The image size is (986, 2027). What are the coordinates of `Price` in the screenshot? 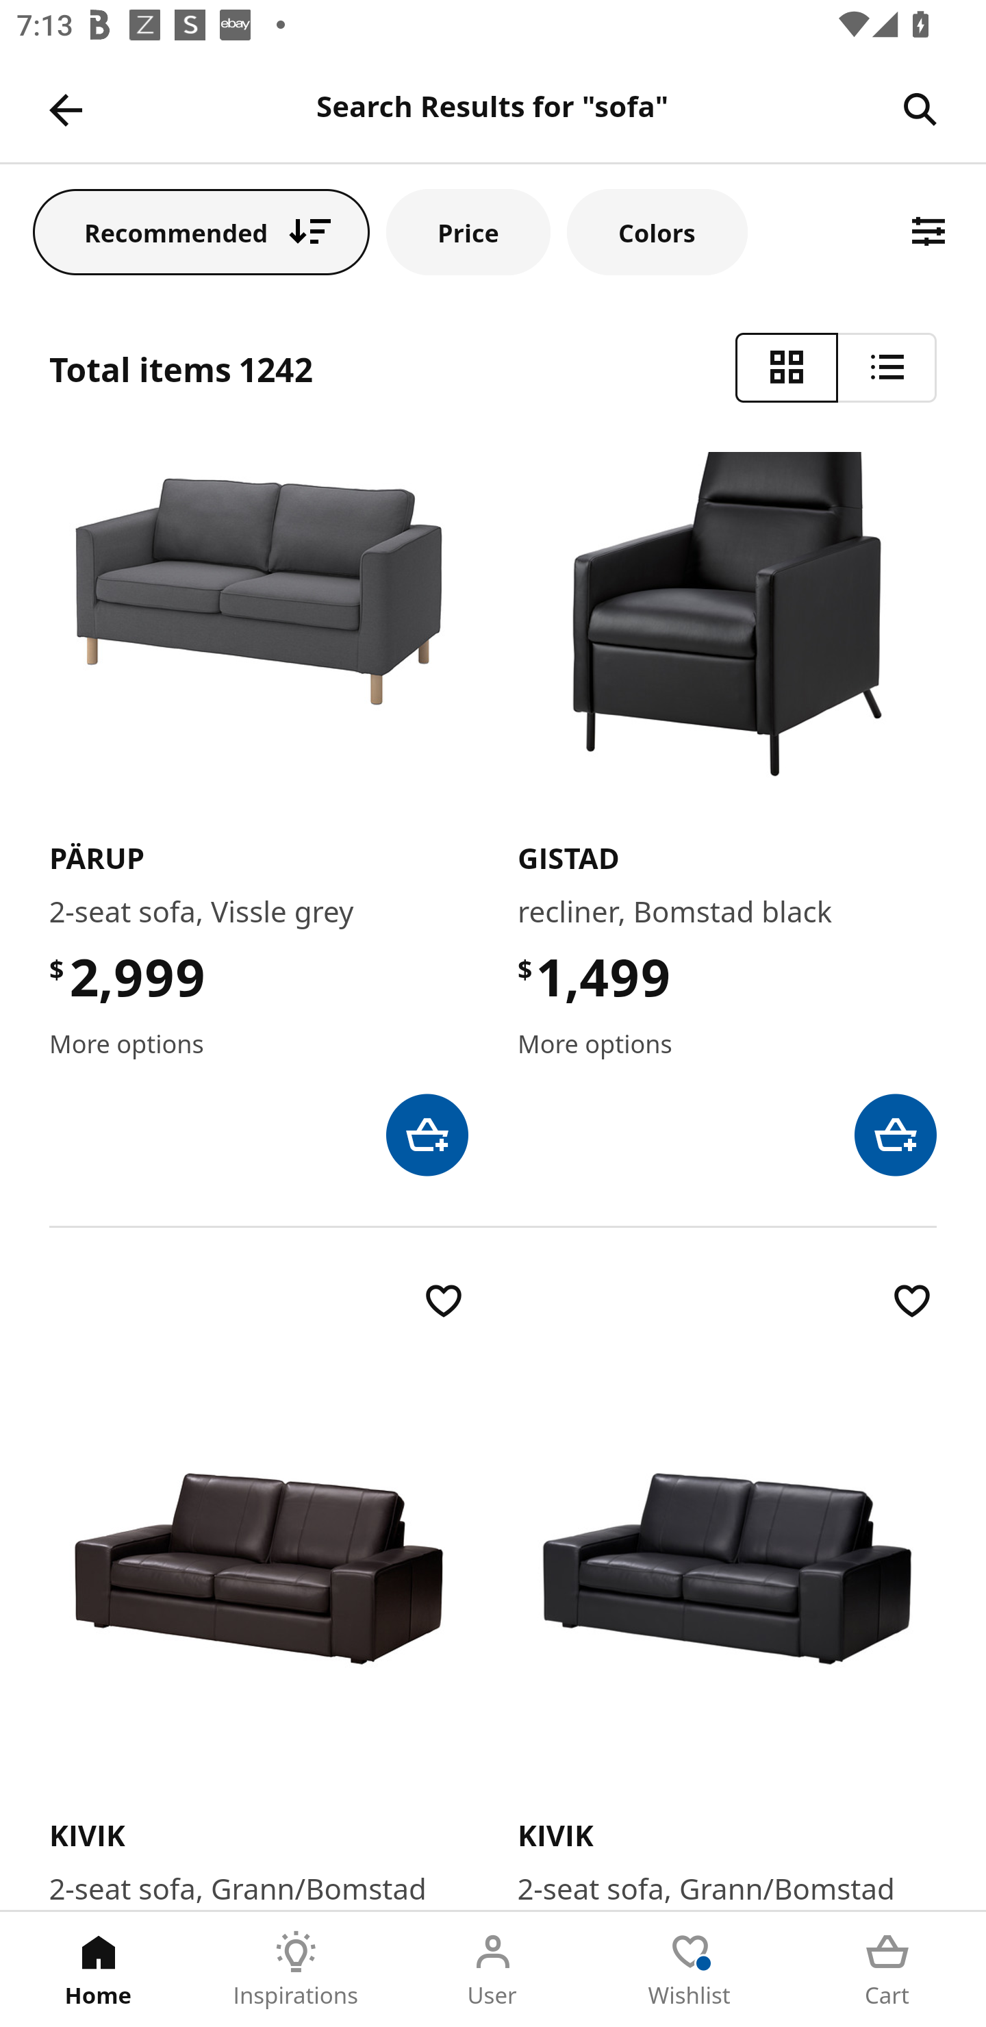 It's located at (468, 231).